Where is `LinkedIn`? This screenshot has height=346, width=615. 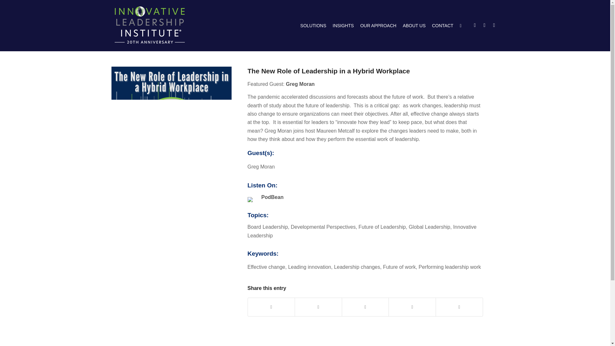
LinkedIn is located at coordinates (484, 25).